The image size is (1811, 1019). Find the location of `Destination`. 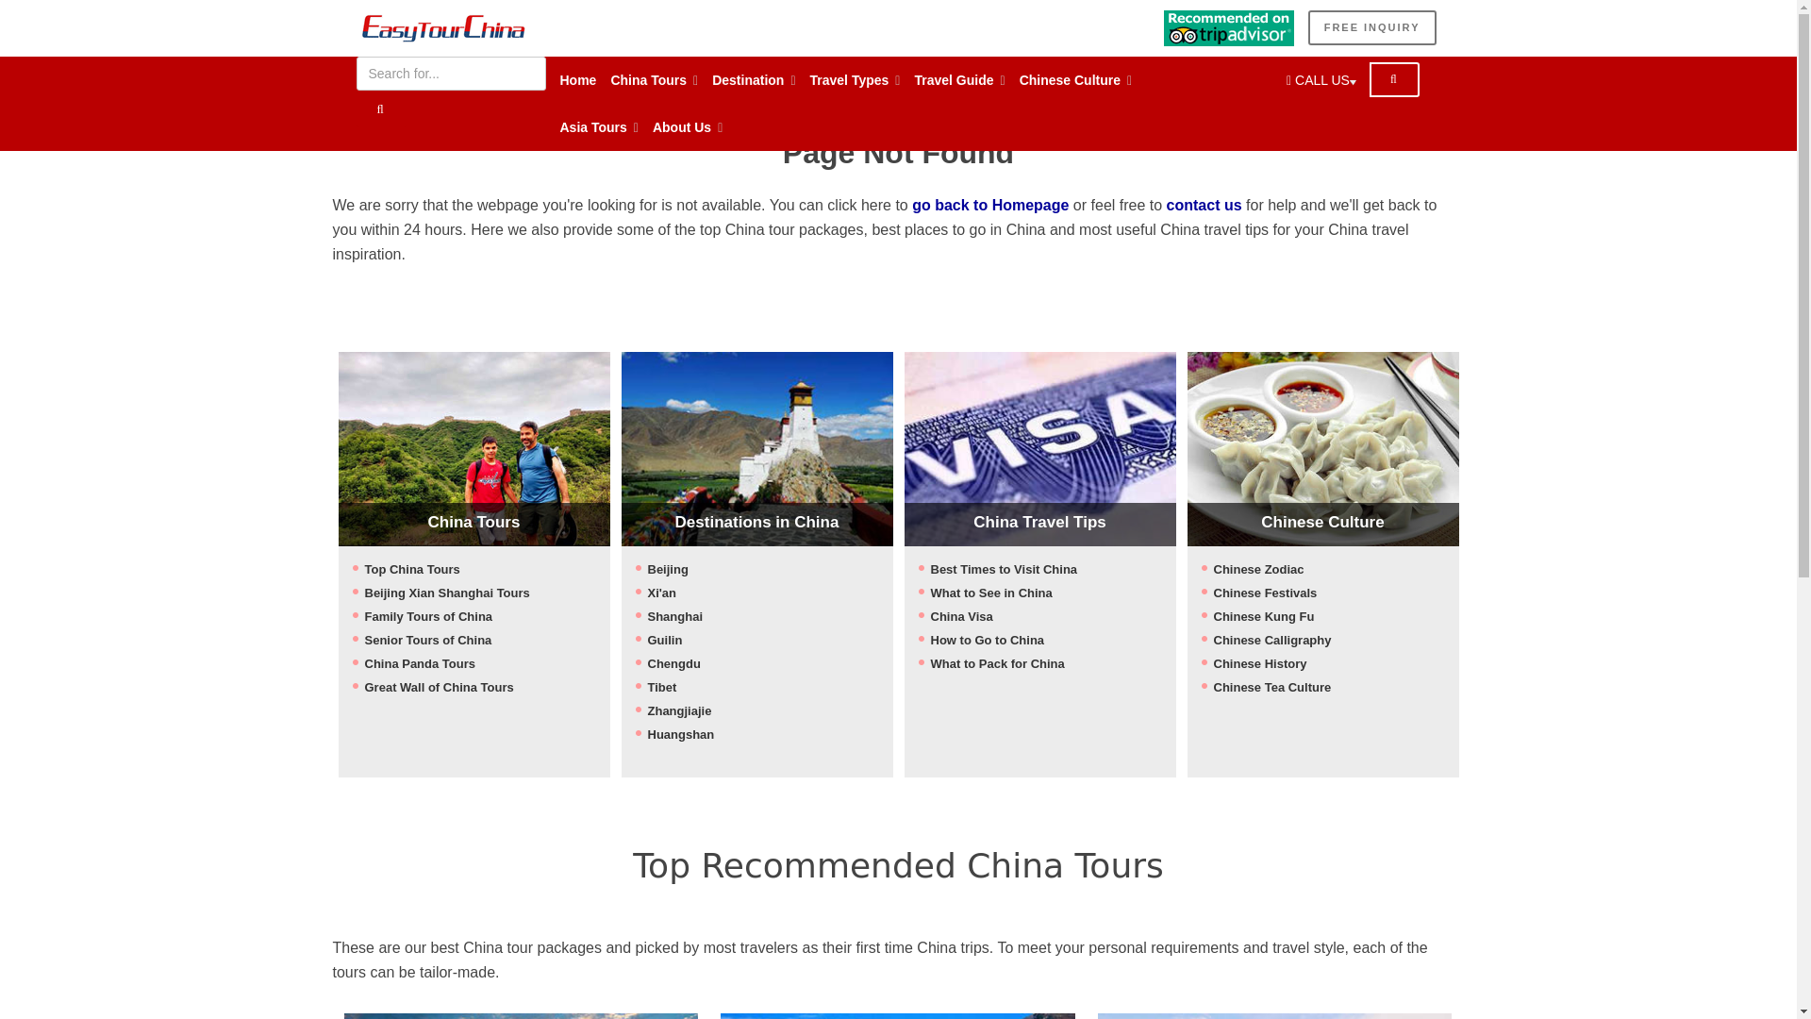

Destination is located at coordinates (753, 80).